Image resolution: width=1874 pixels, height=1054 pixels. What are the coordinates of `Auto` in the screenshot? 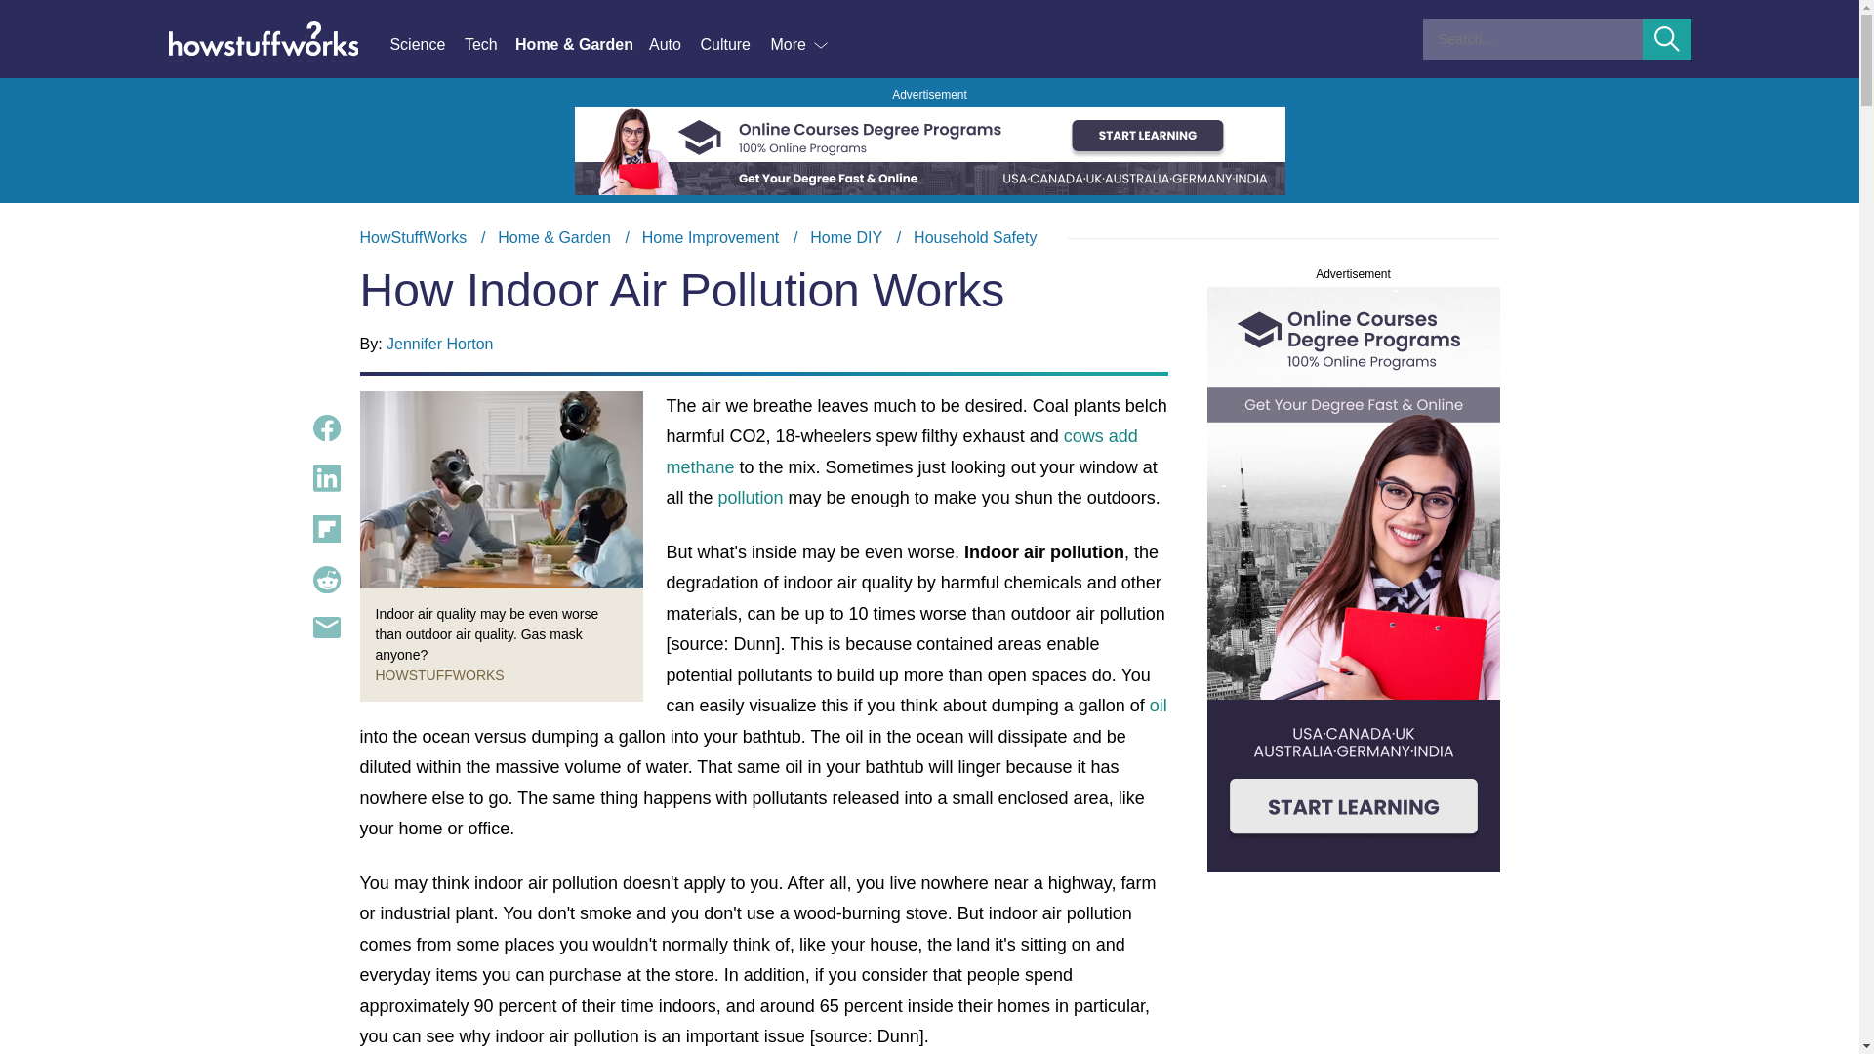 It's located at (673, 45).